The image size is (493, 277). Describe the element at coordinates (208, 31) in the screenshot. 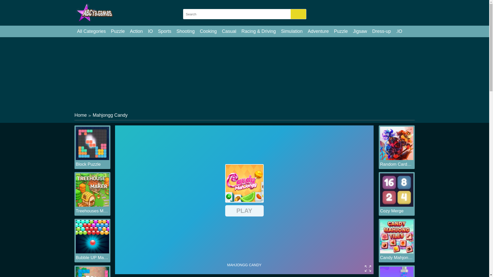

I see `Cooking` at that location.